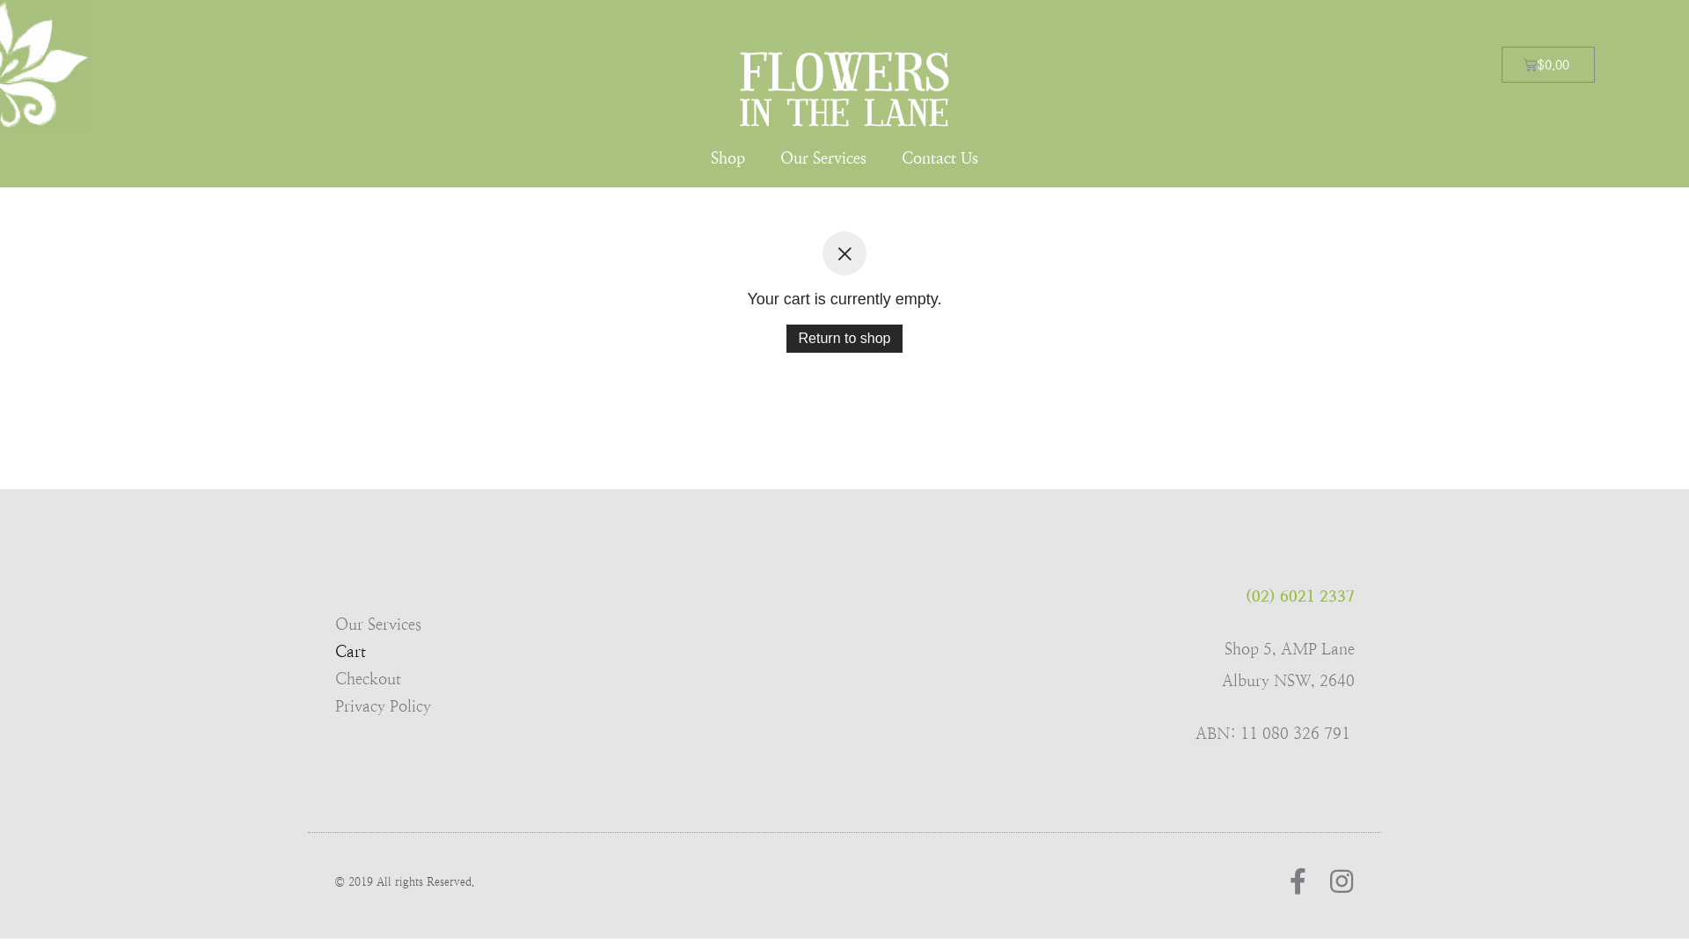  I want to click on Privacy Policy, so click(456, 706).